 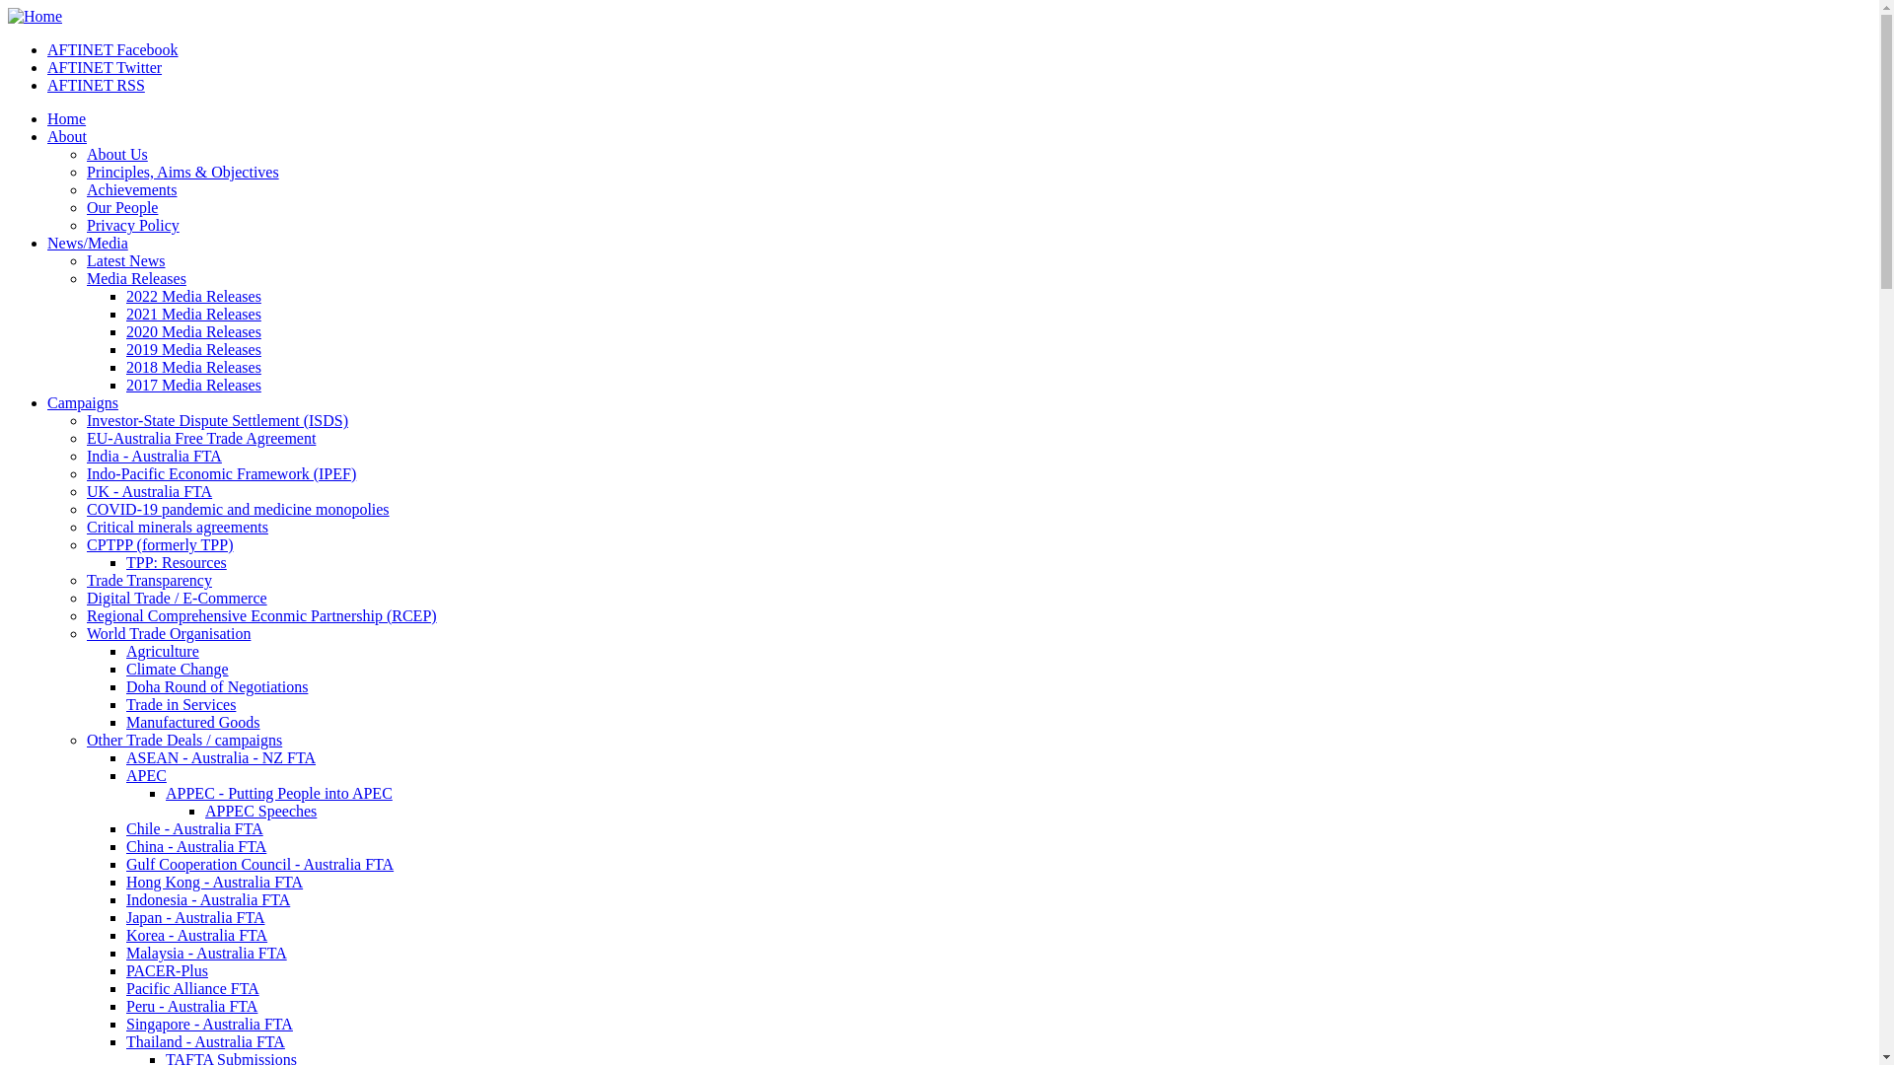 I want to click on 2017 Media Releases, so click(x=193, y=385).